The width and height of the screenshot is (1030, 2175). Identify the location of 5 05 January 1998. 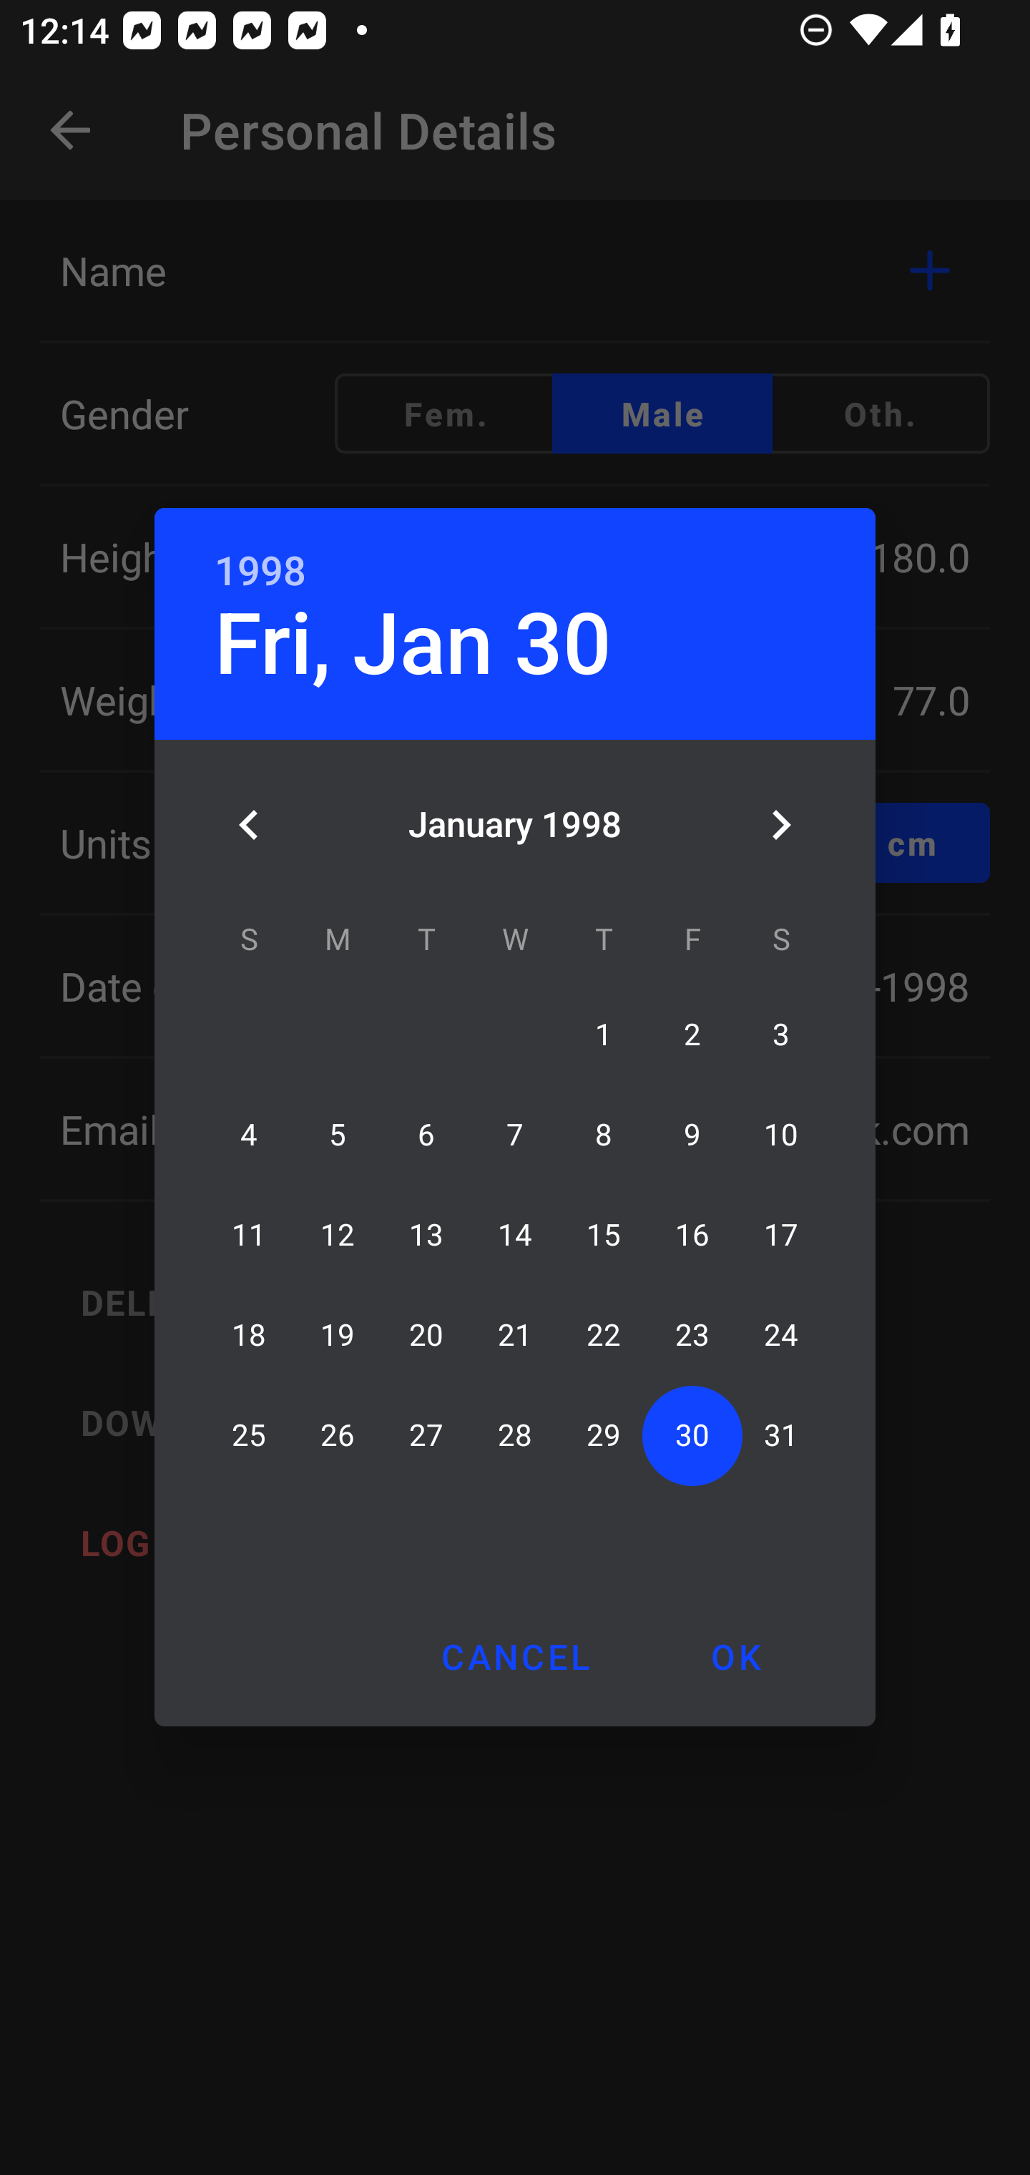
(338, 1135).